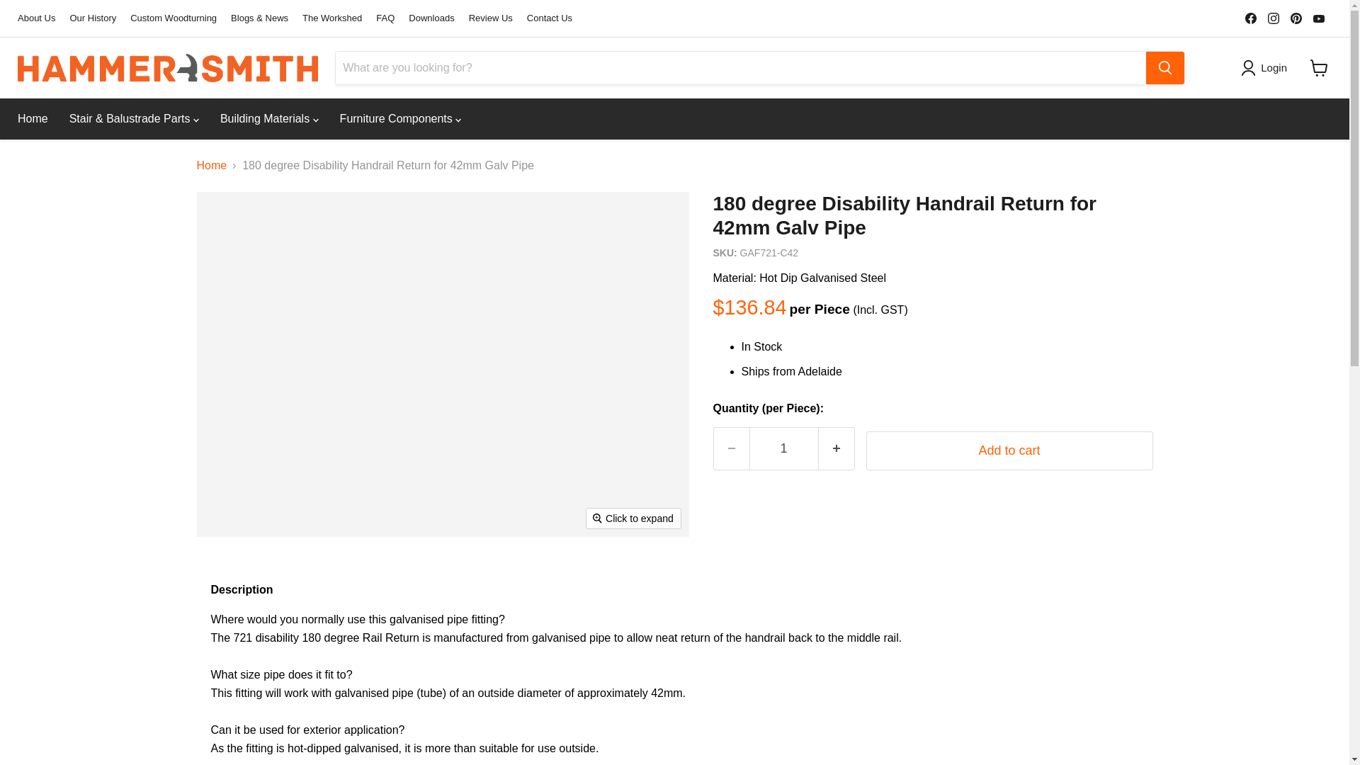 The image size is (1360, 765). I want to click on FAQ, so click(385, 18).